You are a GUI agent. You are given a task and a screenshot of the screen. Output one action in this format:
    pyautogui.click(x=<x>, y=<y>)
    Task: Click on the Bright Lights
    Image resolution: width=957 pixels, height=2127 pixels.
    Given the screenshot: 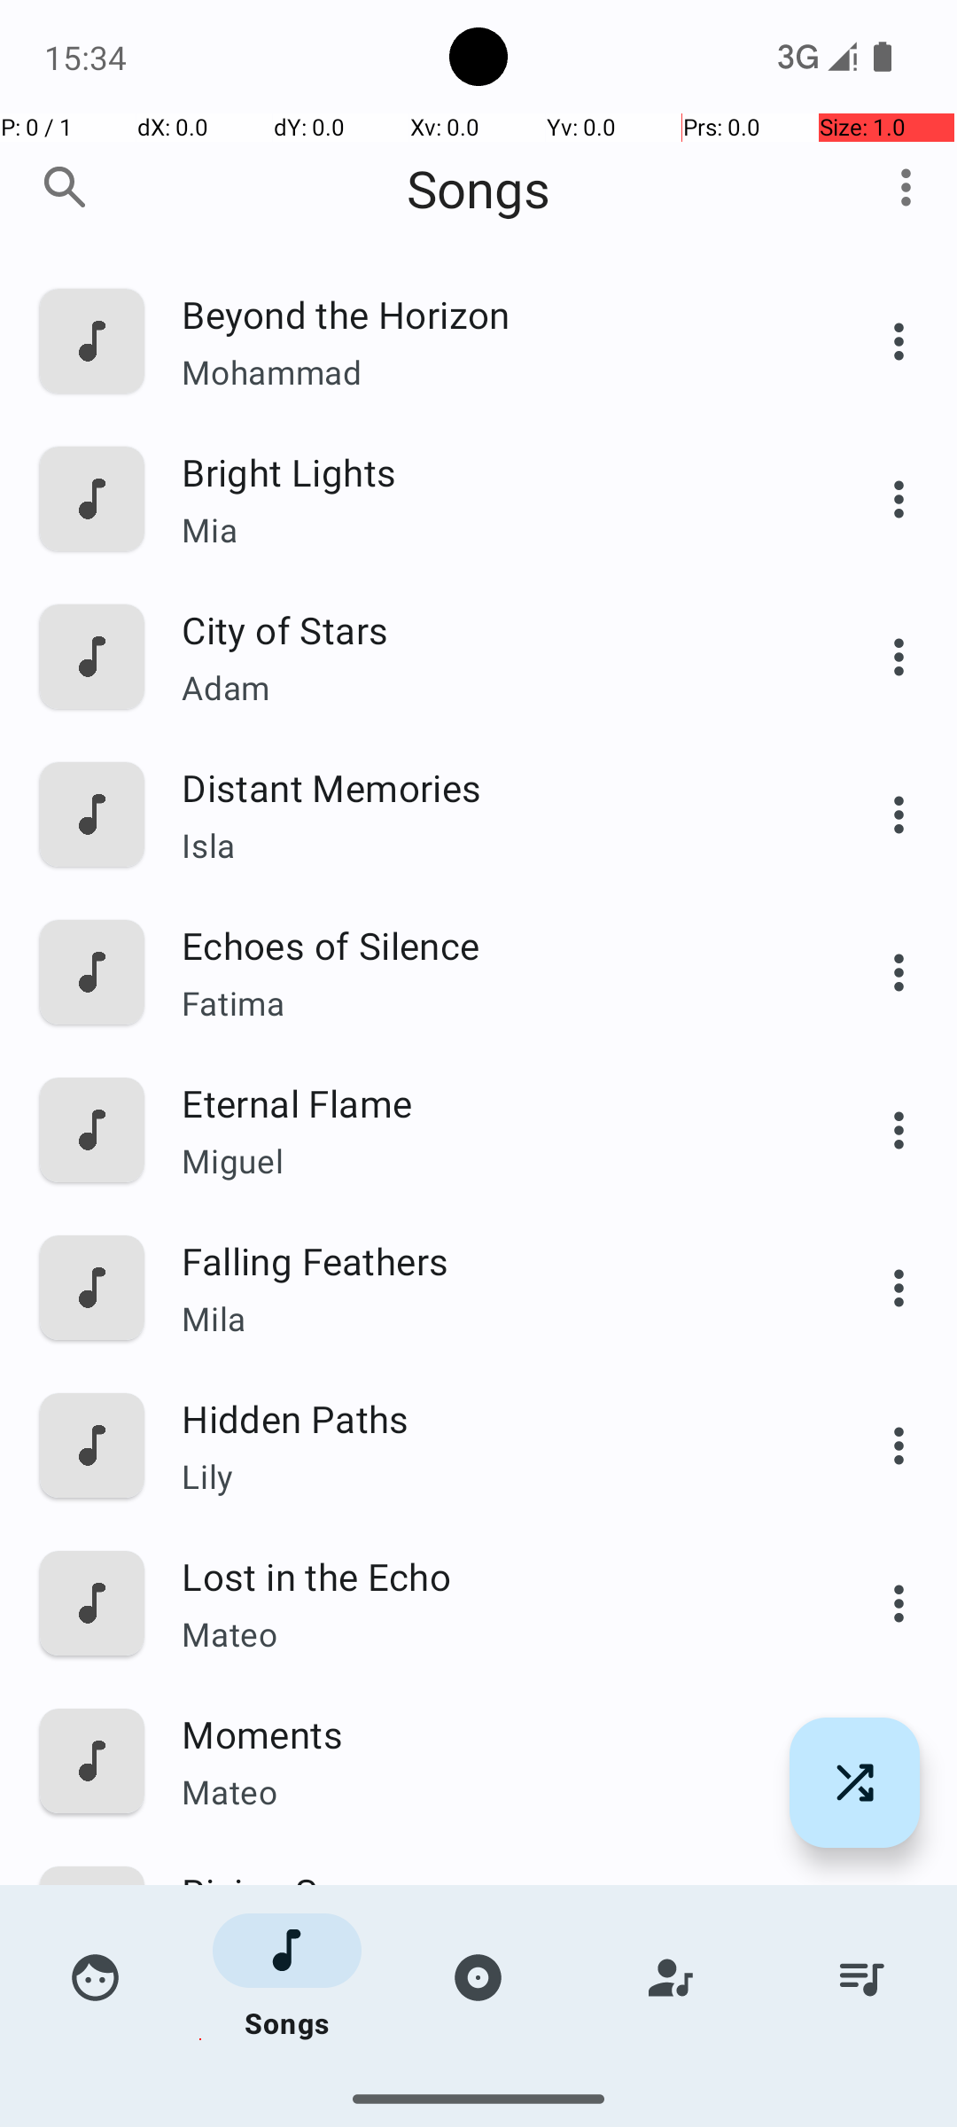 What is the action you would take?
    pyautogui.click(x=494, y=471)
    